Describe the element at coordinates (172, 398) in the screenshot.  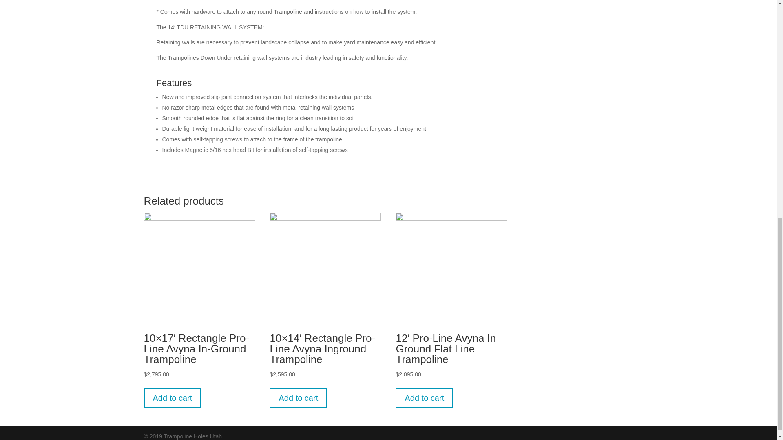
I see `Add to cart` at that location.